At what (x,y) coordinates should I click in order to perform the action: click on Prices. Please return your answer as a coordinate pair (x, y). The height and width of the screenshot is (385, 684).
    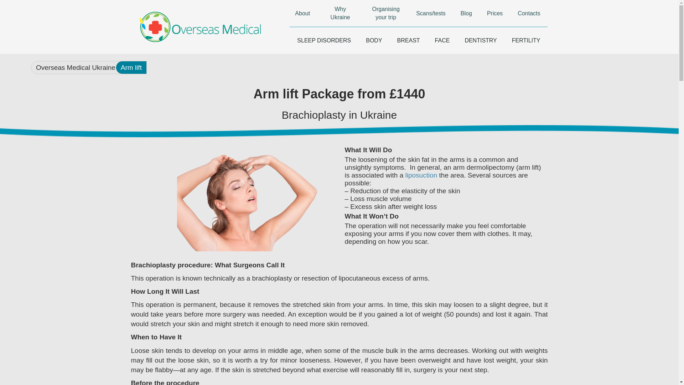
    Looking at the image, I should click on (494, 13).